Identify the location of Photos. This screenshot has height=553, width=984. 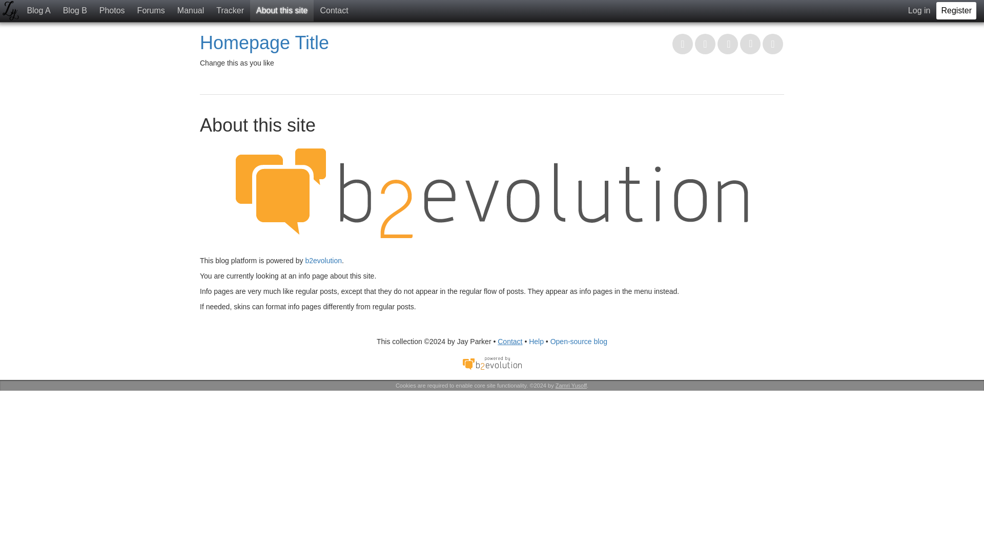
(112, 11).